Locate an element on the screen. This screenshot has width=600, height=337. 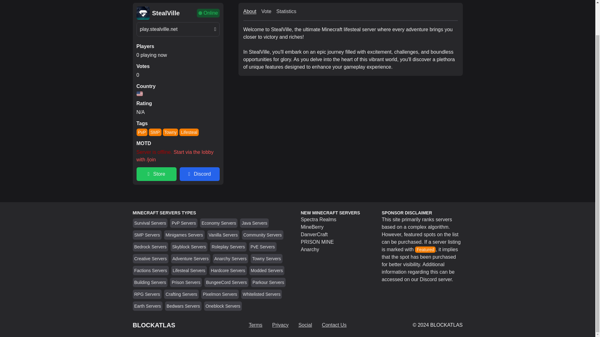
PvP Servers is located at coordinates (184, 223).